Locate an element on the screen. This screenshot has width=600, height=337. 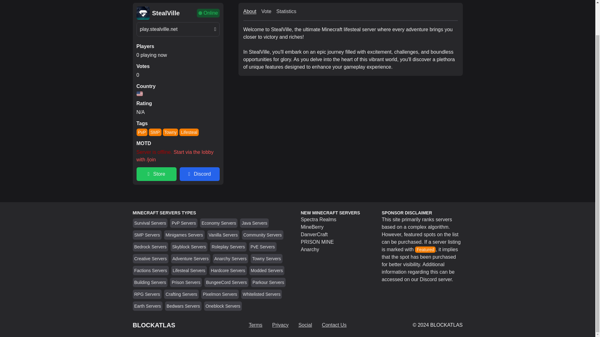
PvP Servers is located at coordinates (184, 223).